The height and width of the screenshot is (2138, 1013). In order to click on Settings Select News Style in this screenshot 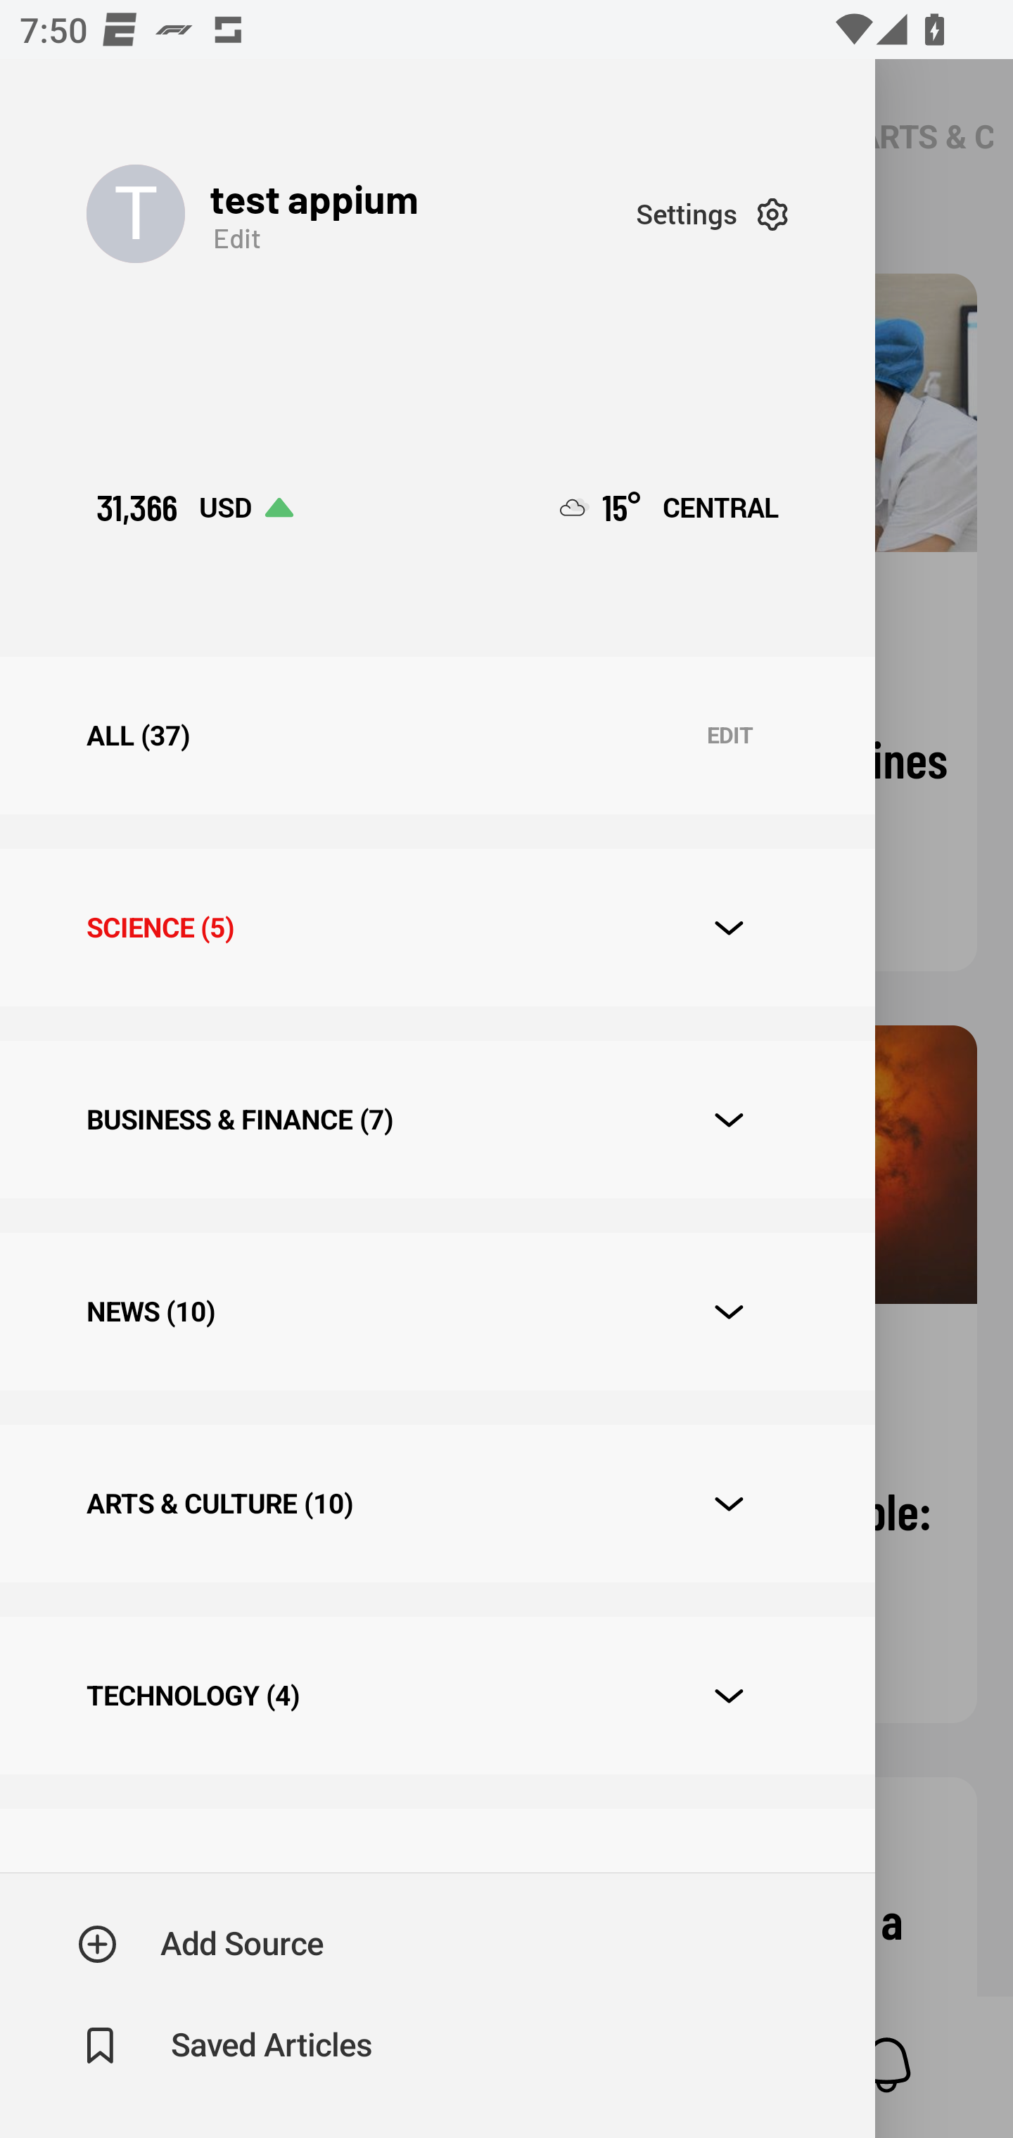, I will do `click(712, 214)`.